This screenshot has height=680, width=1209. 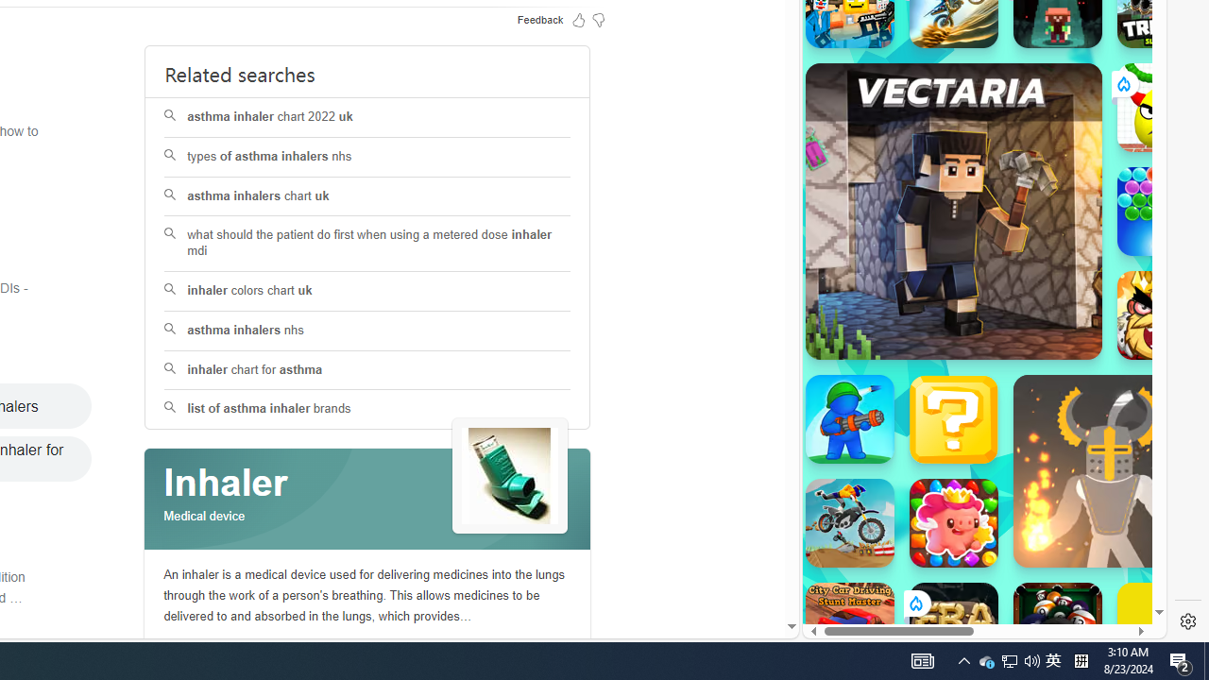 I want to click on Combat Reloaded, so click(x=1031, y=189).